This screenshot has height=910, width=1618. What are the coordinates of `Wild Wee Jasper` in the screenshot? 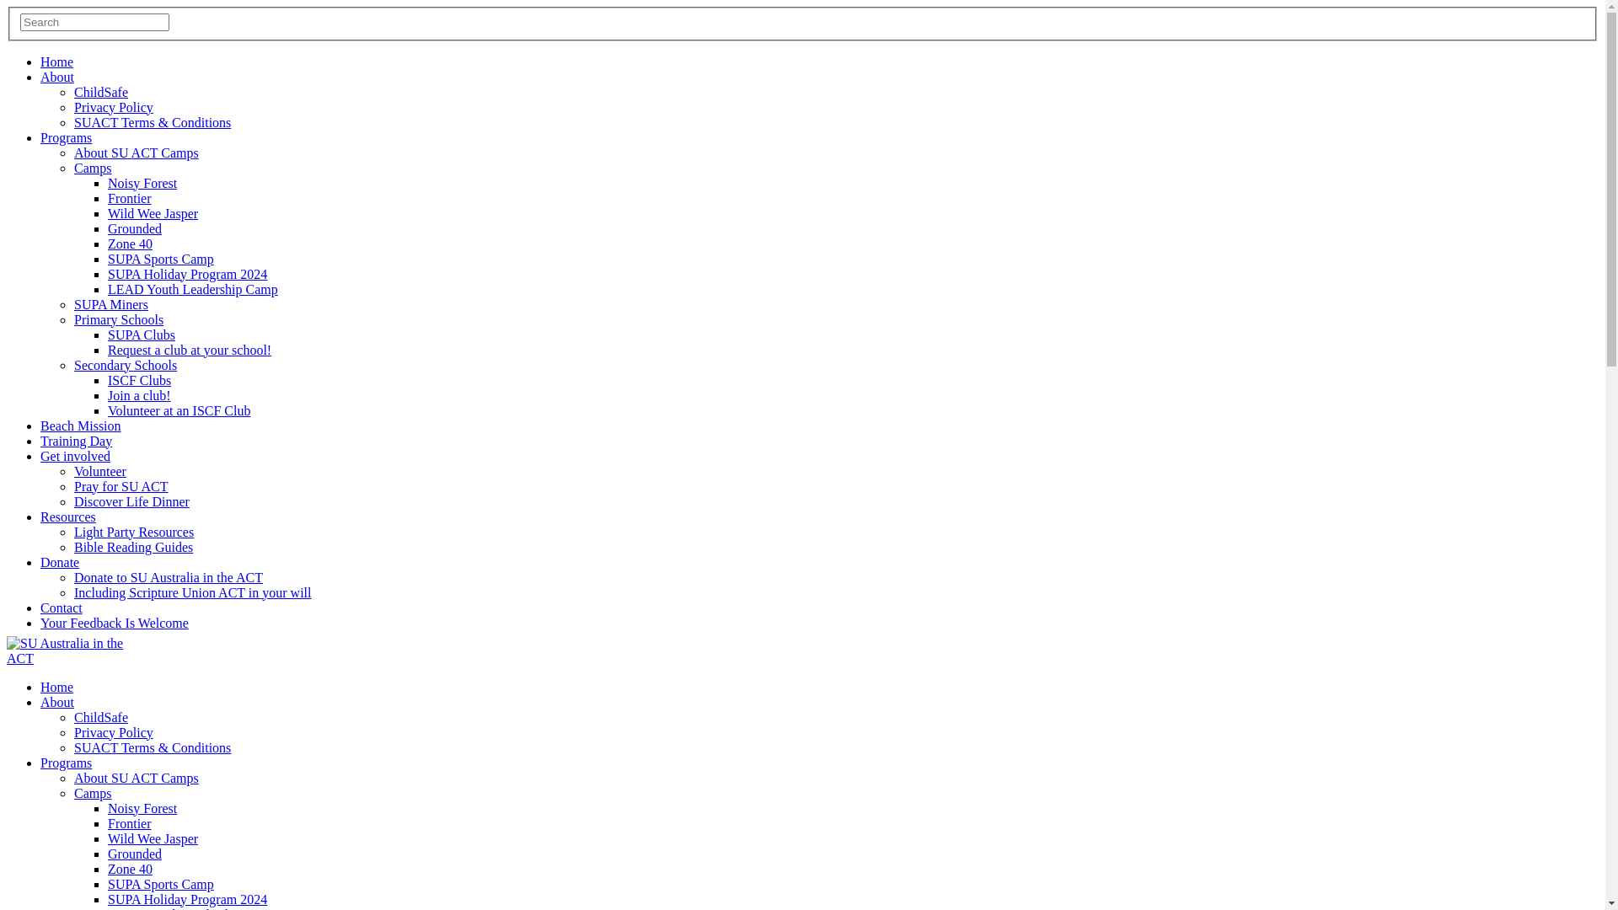 It's located at (153, 214).